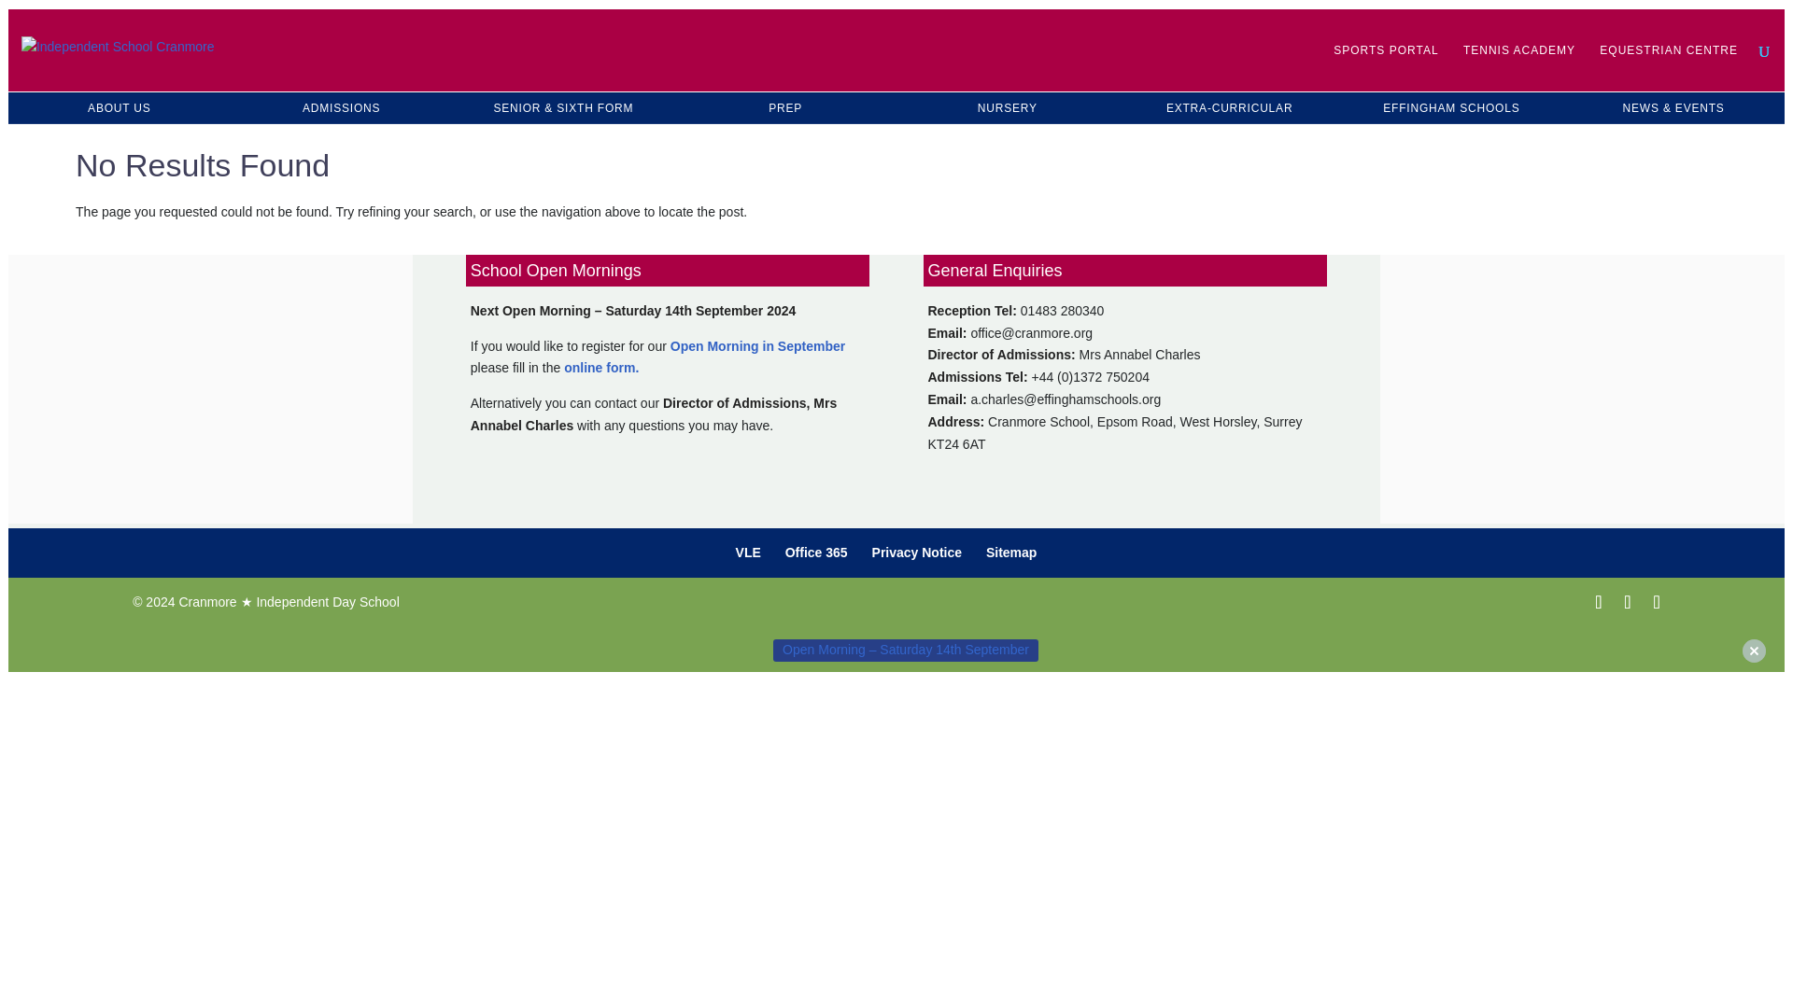  I want to click on TENNIS ACADEMY, so click(1518, 67).